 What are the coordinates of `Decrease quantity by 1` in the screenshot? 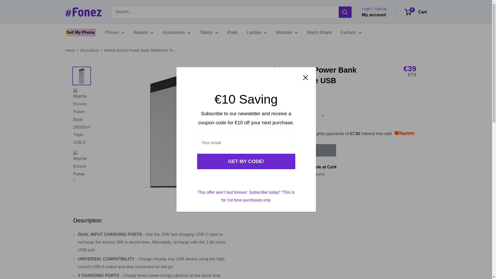 It's located at (295, 115).